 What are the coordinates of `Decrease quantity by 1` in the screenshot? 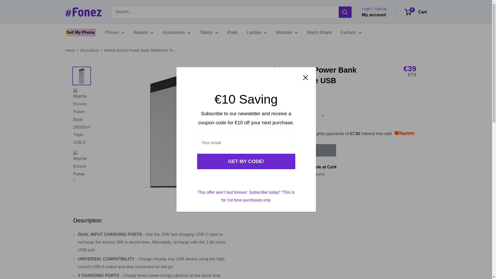 It's located at (295, 115).